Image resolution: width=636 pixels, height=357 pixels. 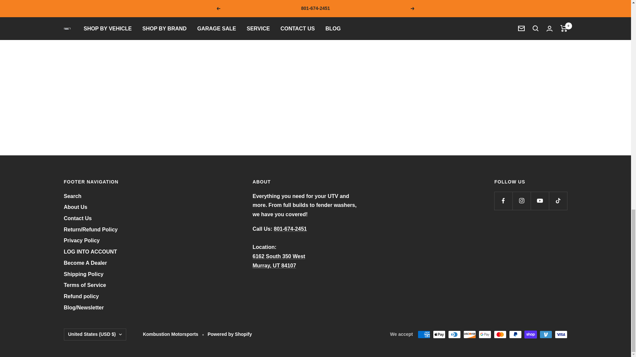 What do you see at coordinates (291, 229) in the screenshot?
I see `tel:8016742451` at bounding box center [291, 229].